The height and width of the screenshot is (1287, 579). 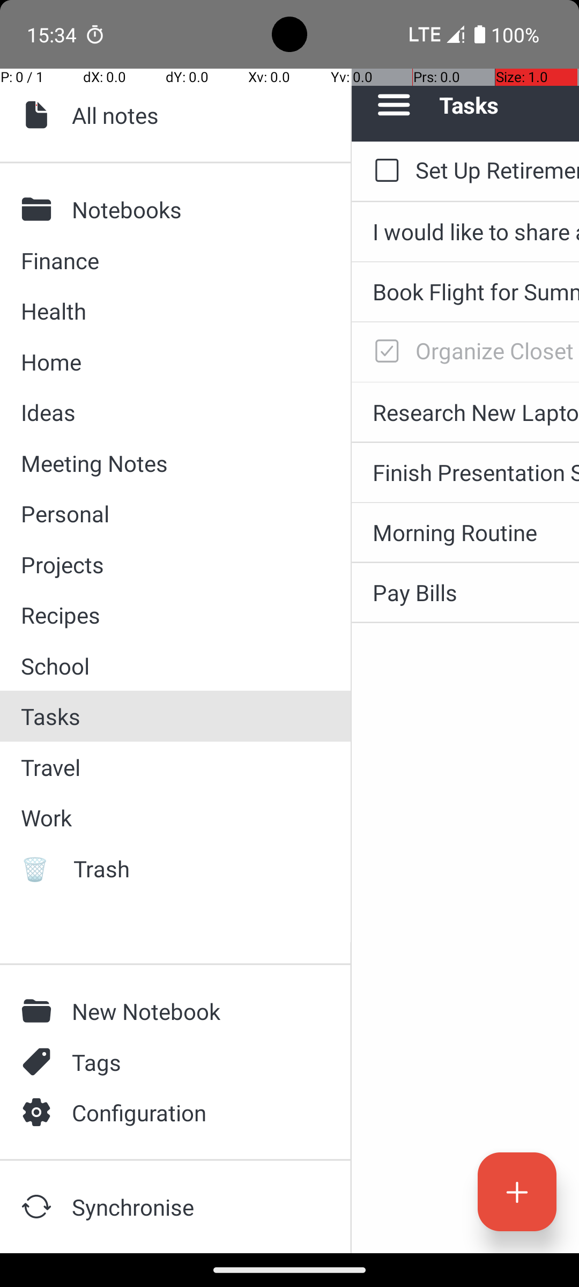 What do you see at coordinates (39, 115) in the screenshot?
I see `` at bounding box center [39, 115].